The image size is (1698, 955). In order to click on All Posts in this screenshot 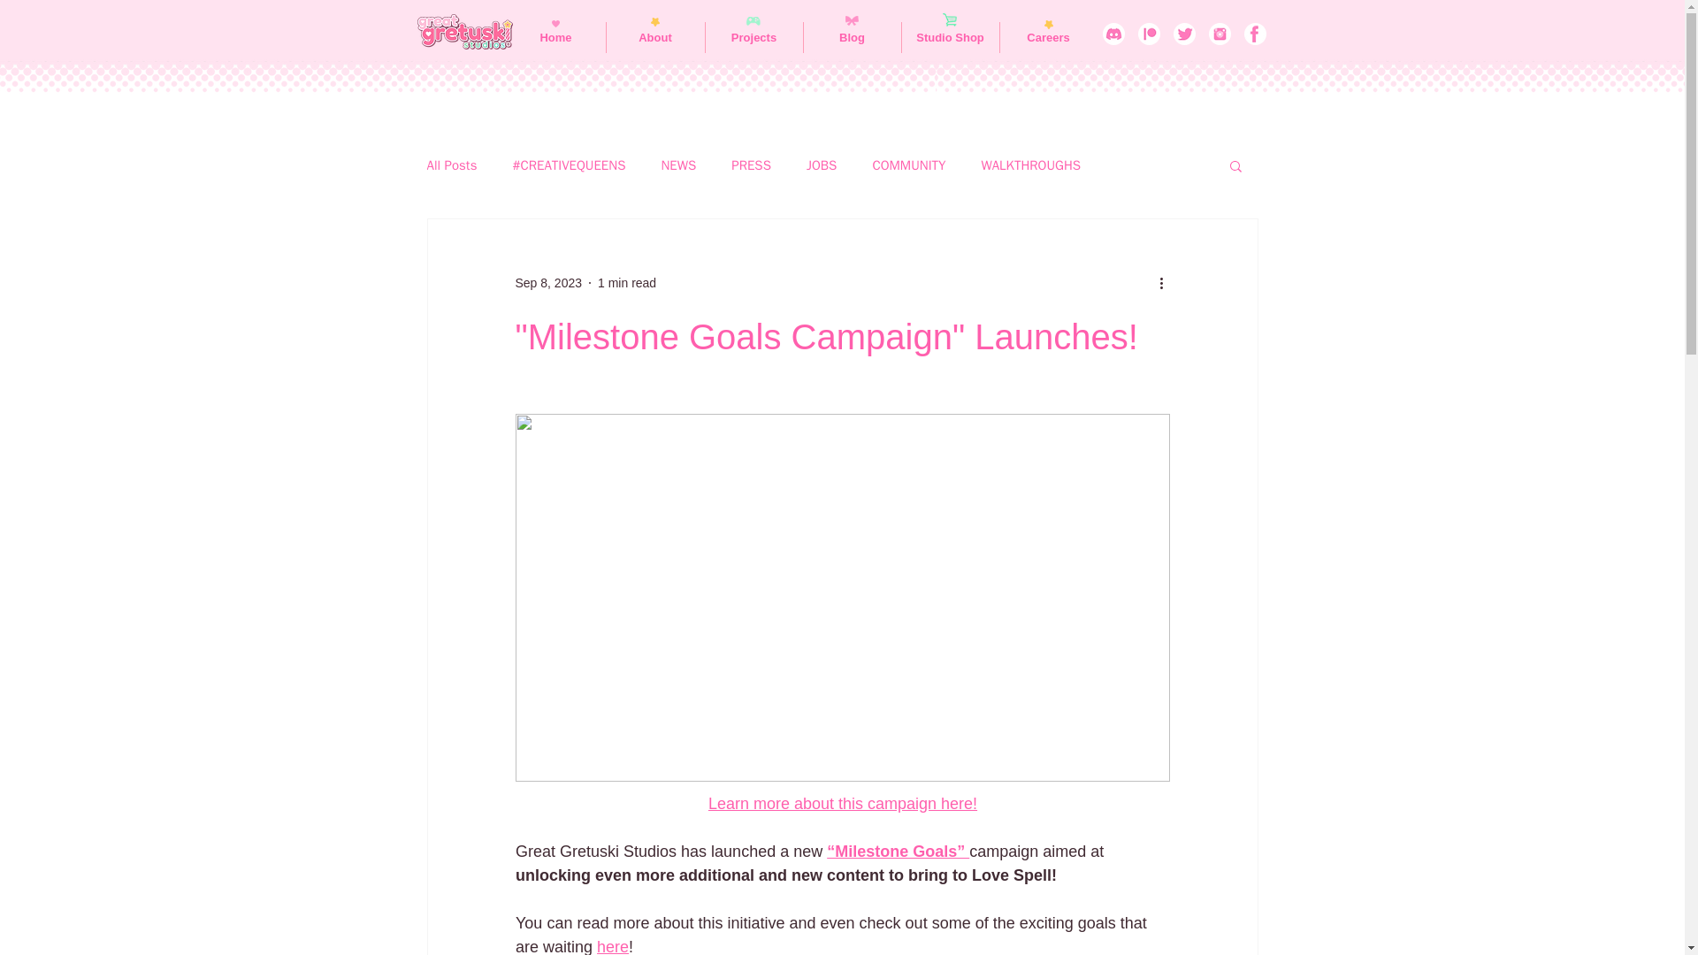, I will do `click(451, 165)`.